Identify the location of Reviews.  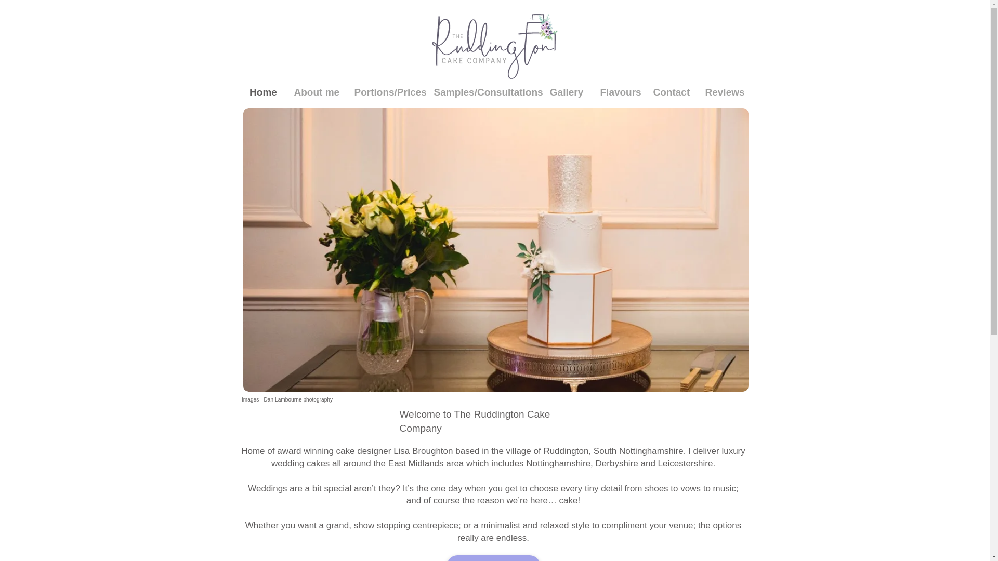
(724, 92).